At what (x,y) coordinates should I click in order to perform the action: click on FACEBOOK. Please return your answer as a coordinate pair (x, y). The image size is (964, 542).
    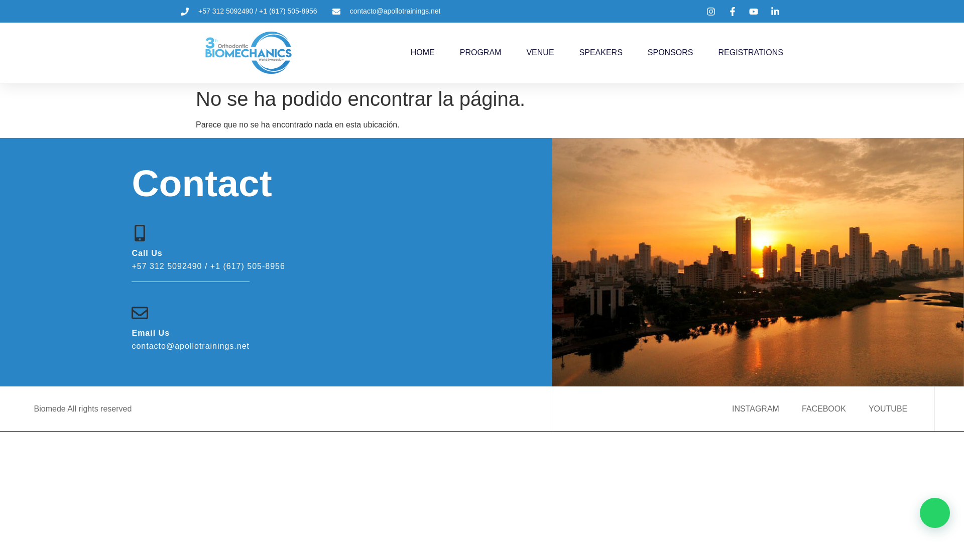
    Looking at the image, I should click on (824, 409).